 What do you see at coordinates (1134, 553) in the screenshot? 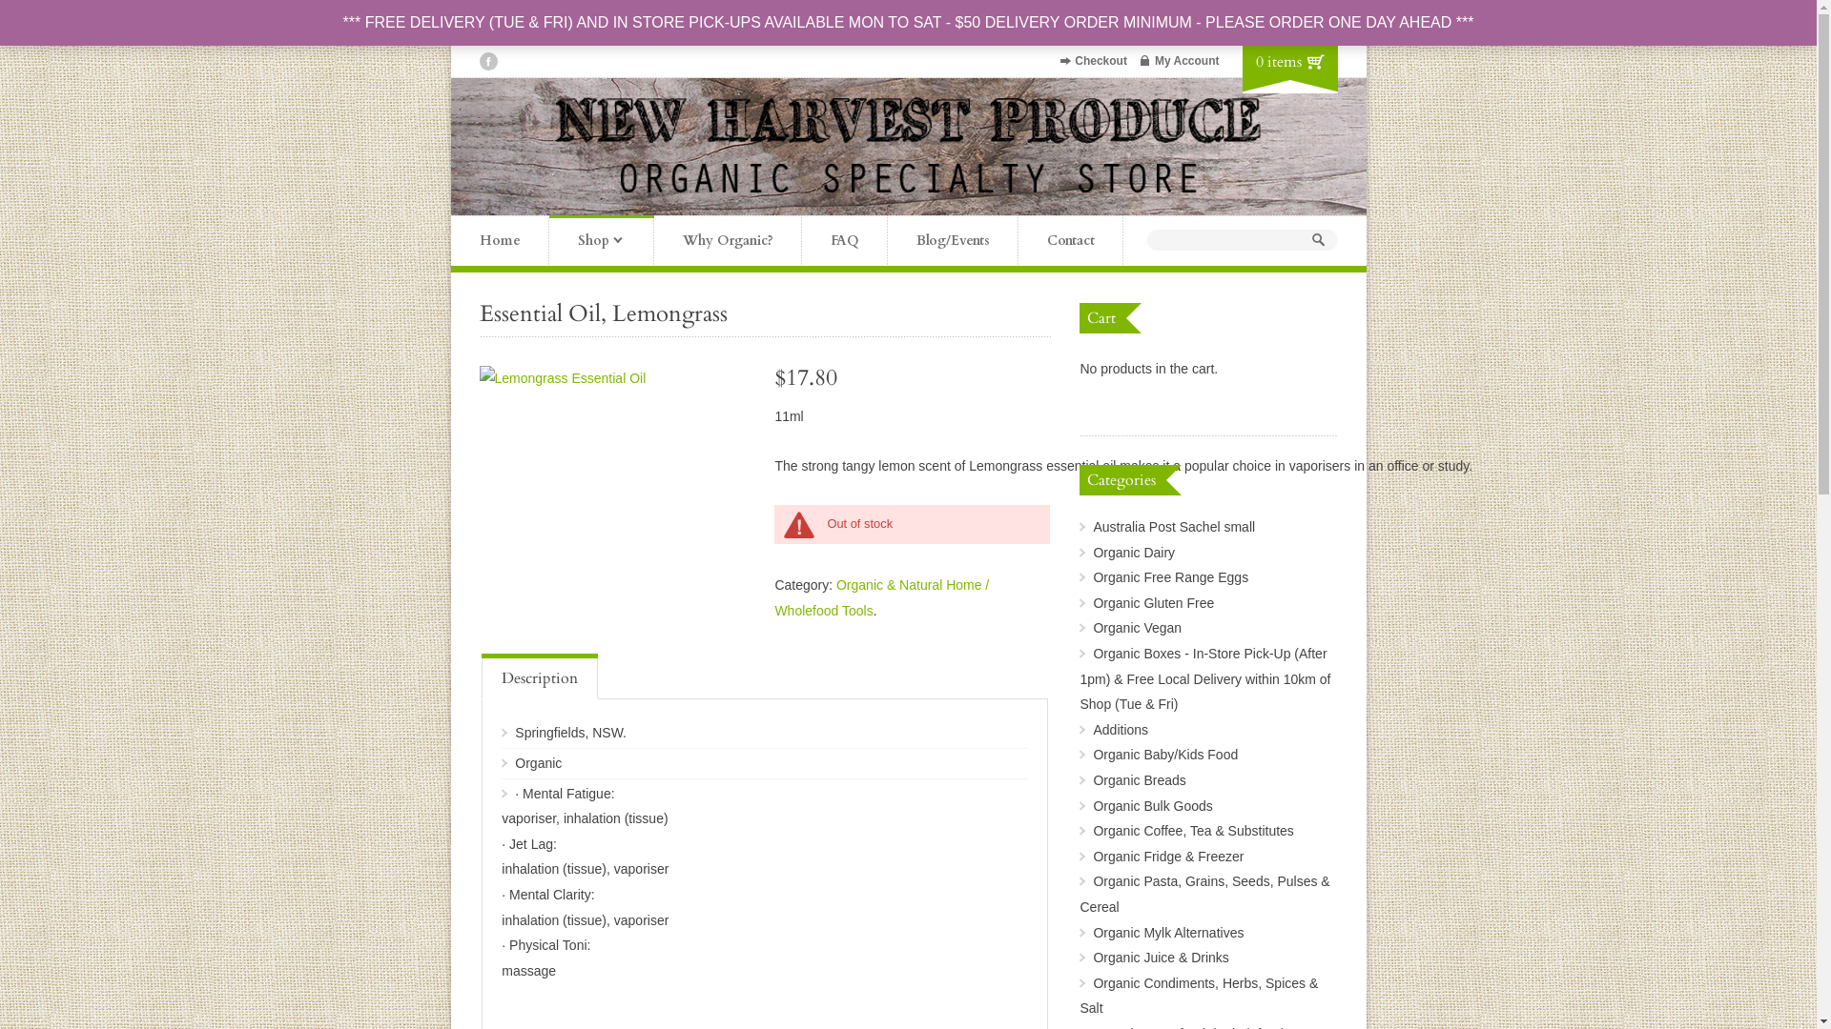
I see `Organic Dairy` at bounding box center [1134, 553].